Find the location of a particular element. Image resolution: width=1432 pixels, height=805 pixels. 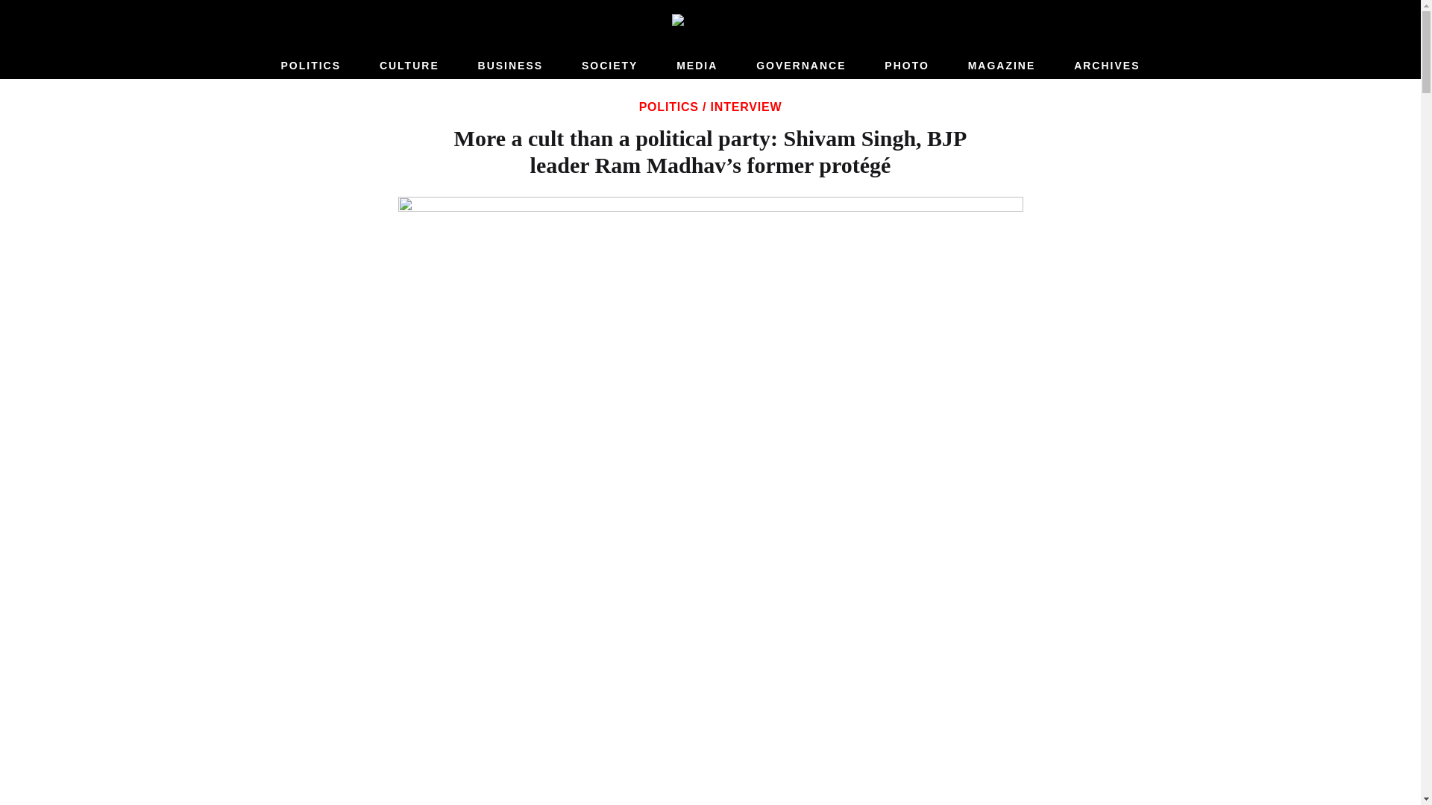

POLITICS is located at coordinates (310, 66).